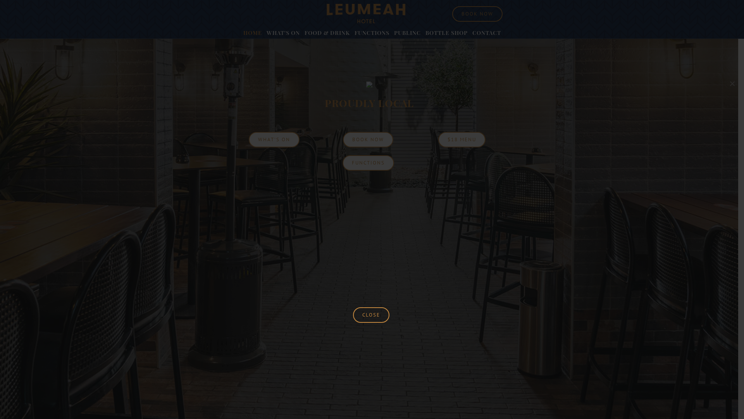 The width and height of the screenshot is (744, 419). Describe the element at coordinates (368, 140) in the screenshot. I see `BOOK NOW` at that location.